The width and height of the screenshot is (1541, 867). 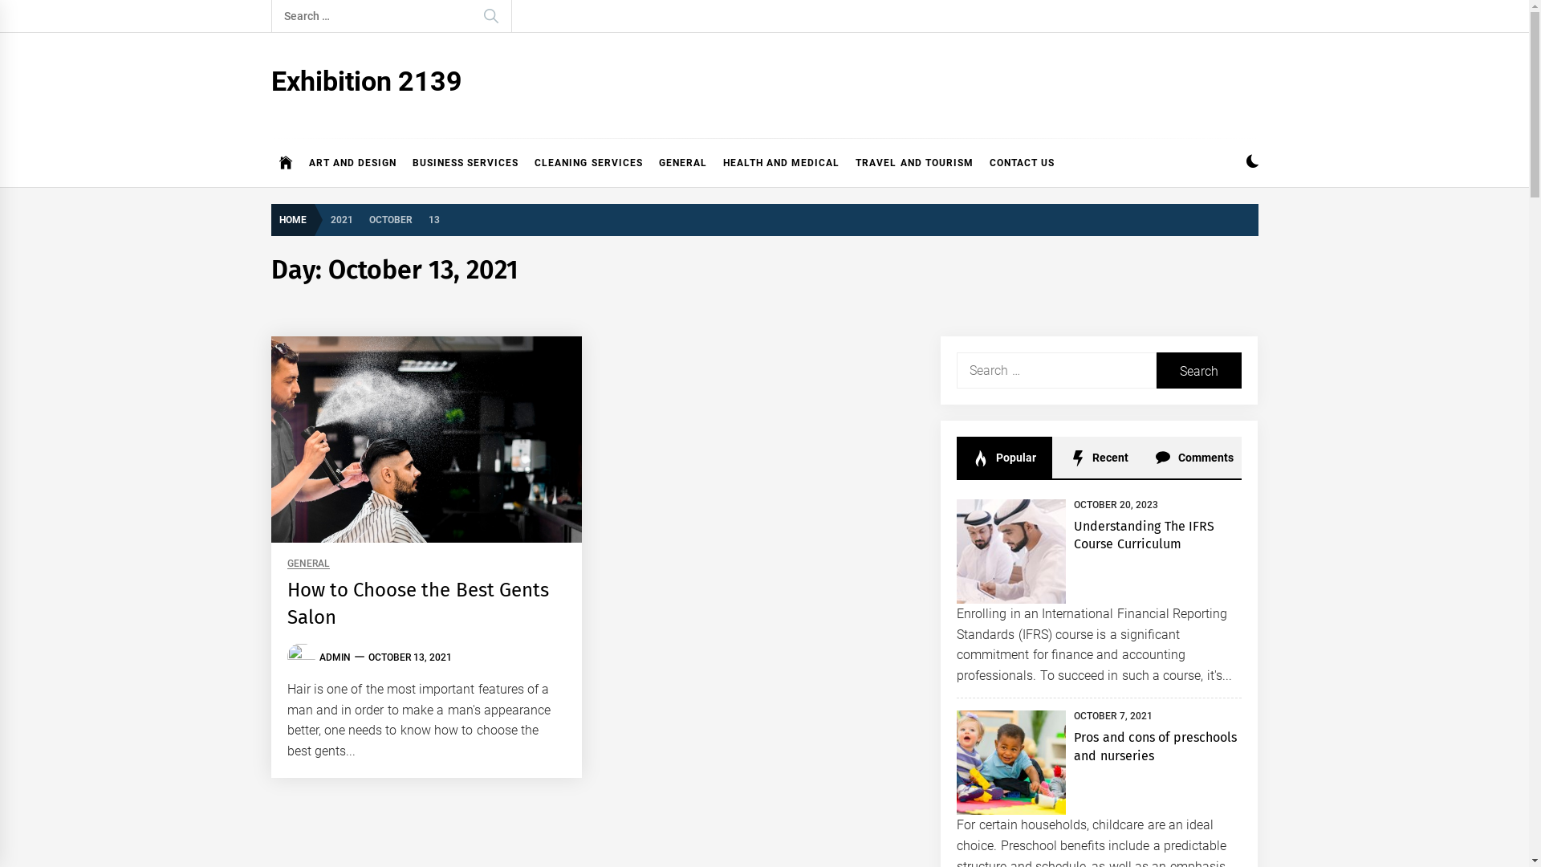 I want to click on Popular, so click(x=1004, y=458).